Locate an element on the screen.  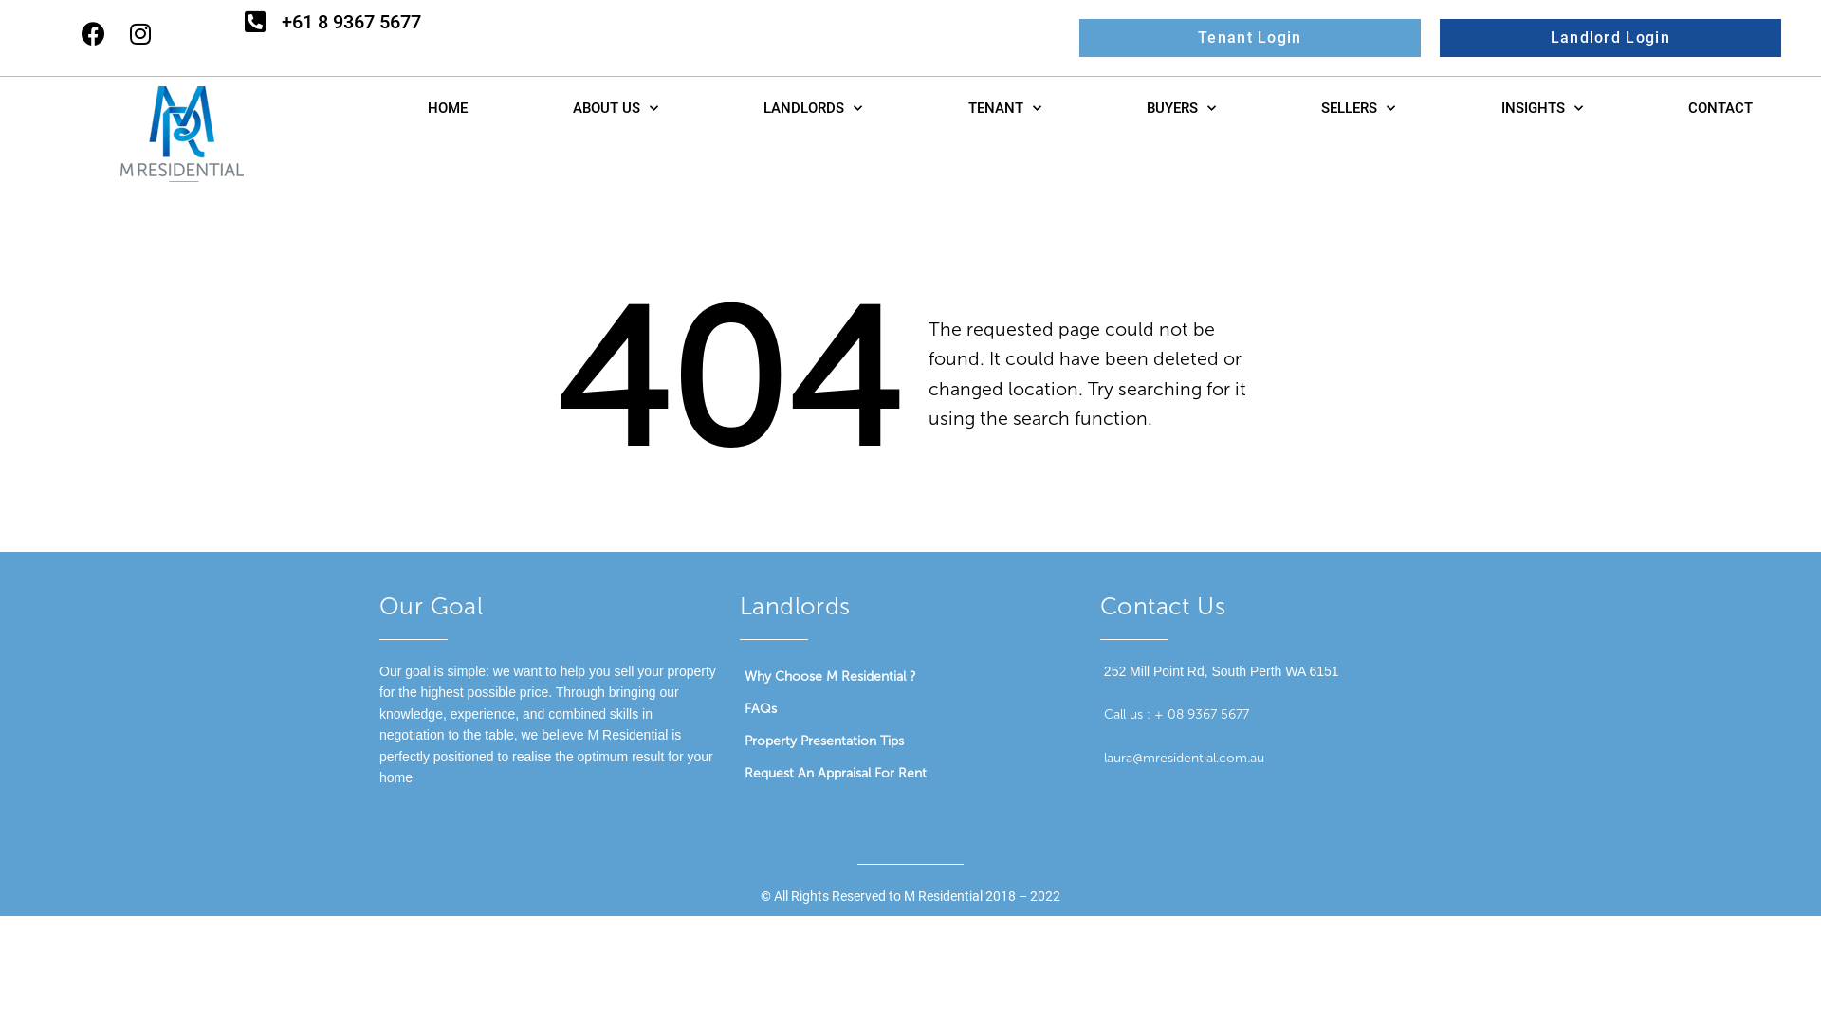
Landlord Login is located at coordinates (1610, 38).